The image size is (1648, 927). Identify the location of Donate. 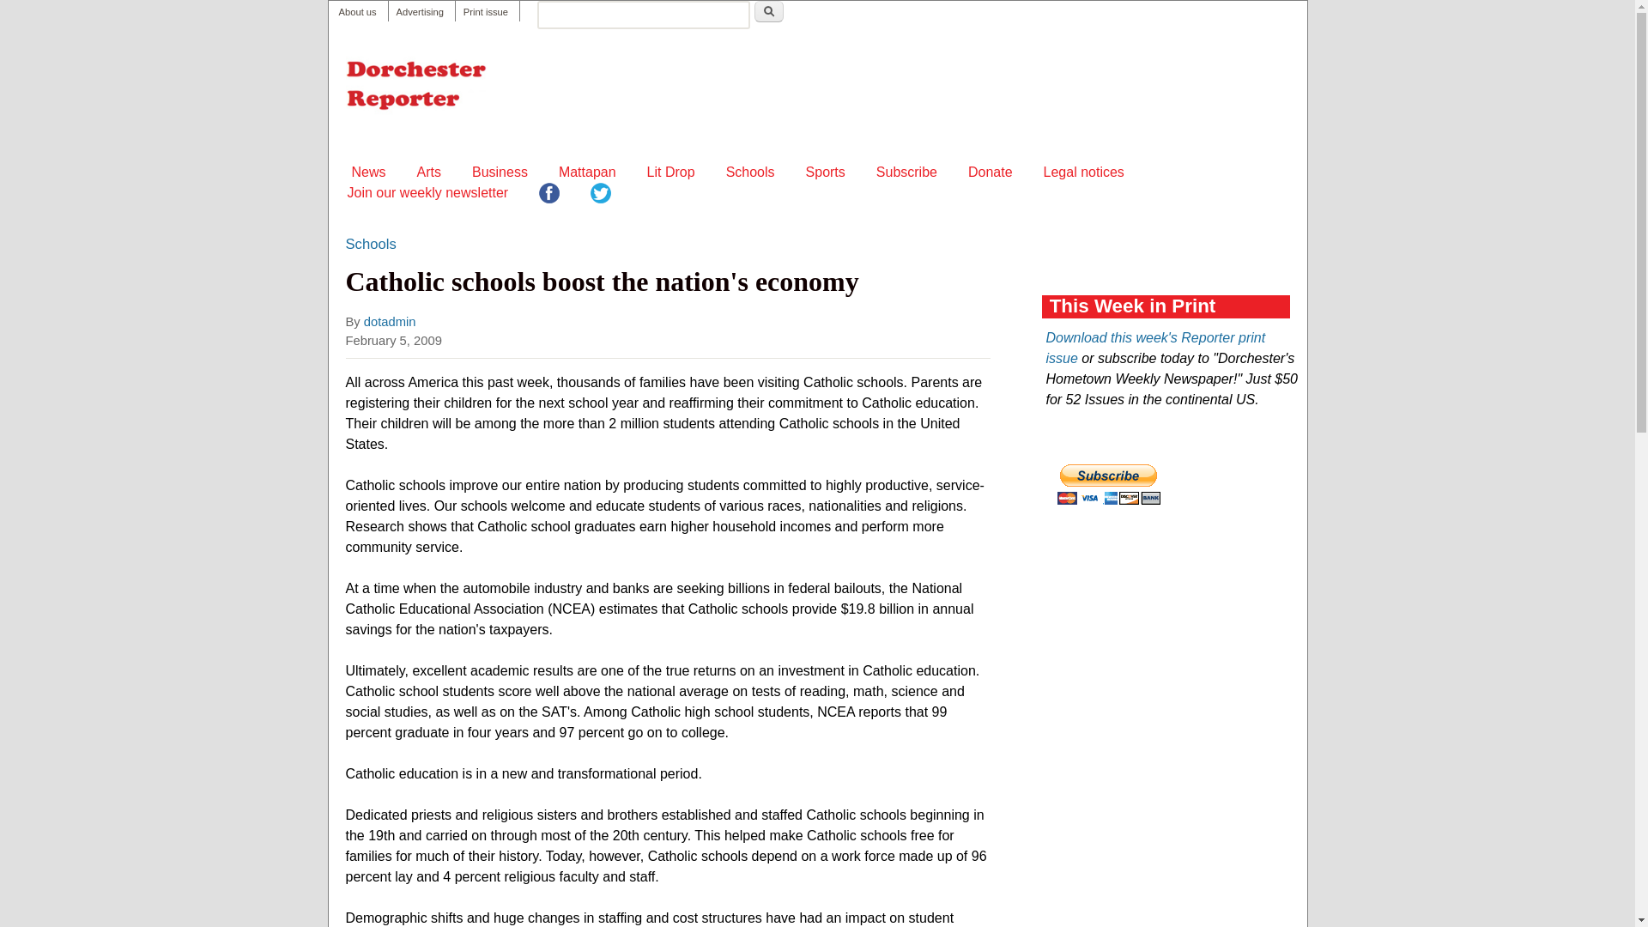
(991, 172).